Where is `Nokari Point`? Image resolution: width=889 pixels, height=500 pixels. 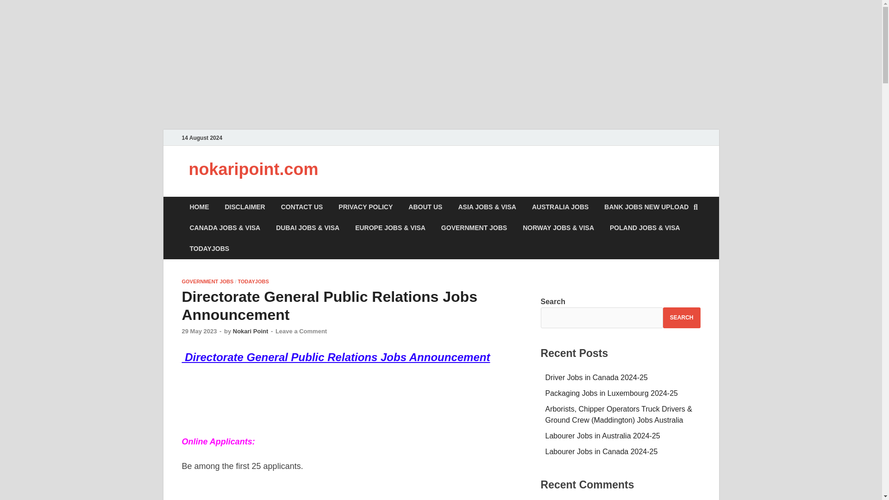 Nokari Point is located at coordinates (250, 331).